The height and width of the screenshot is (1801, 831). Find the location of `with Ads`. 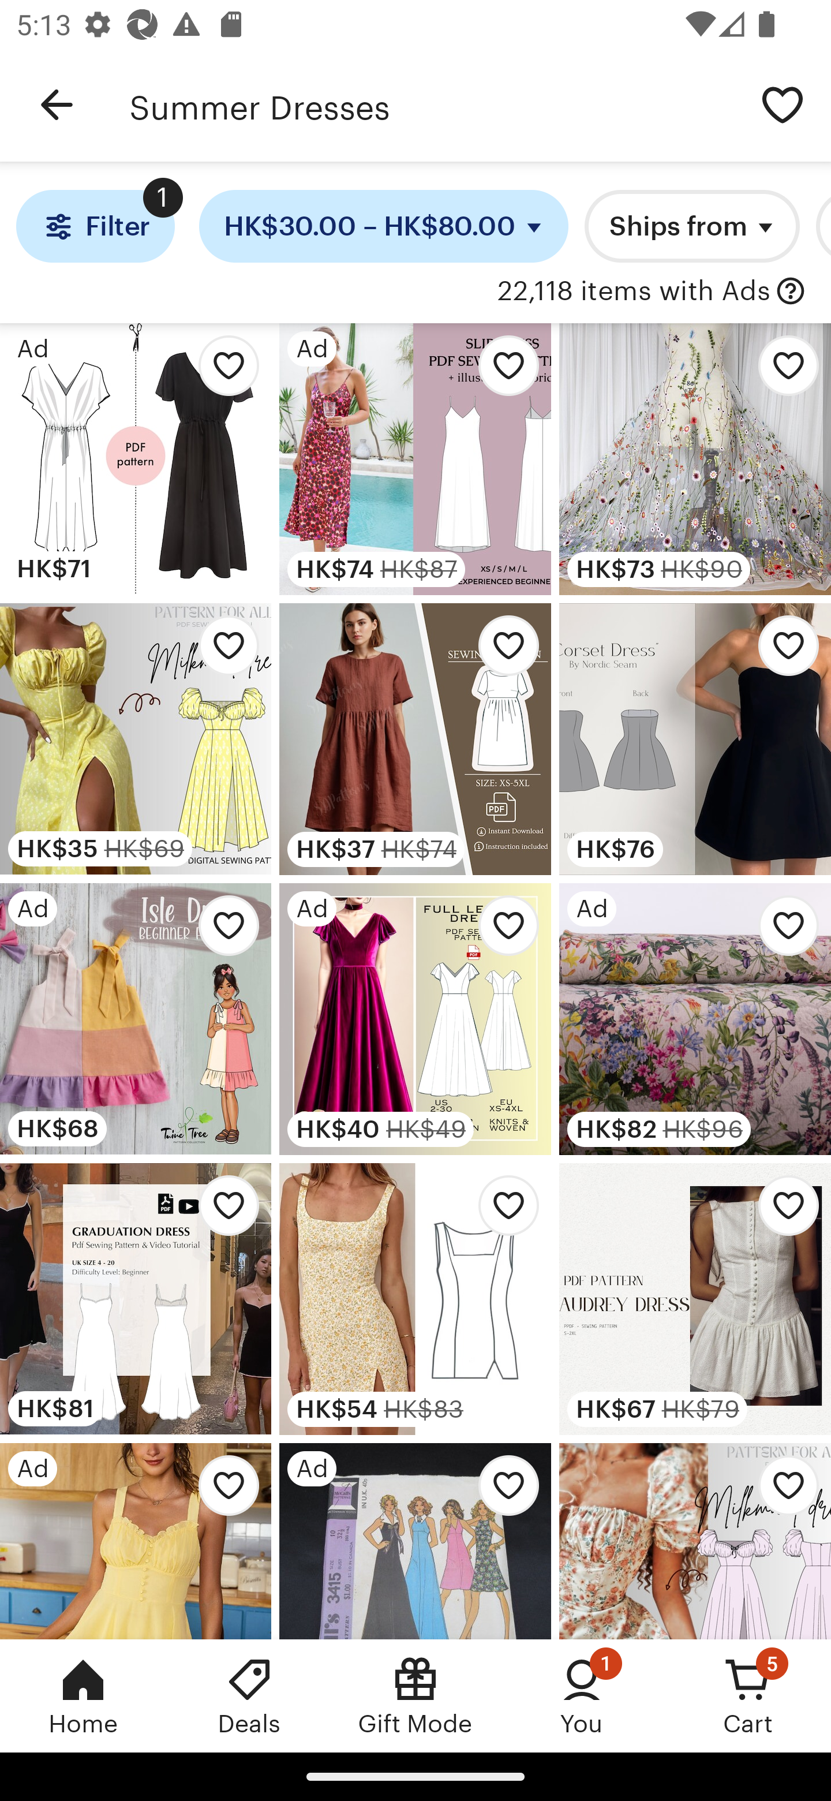

with Ads is located at coordinates (791, 292).